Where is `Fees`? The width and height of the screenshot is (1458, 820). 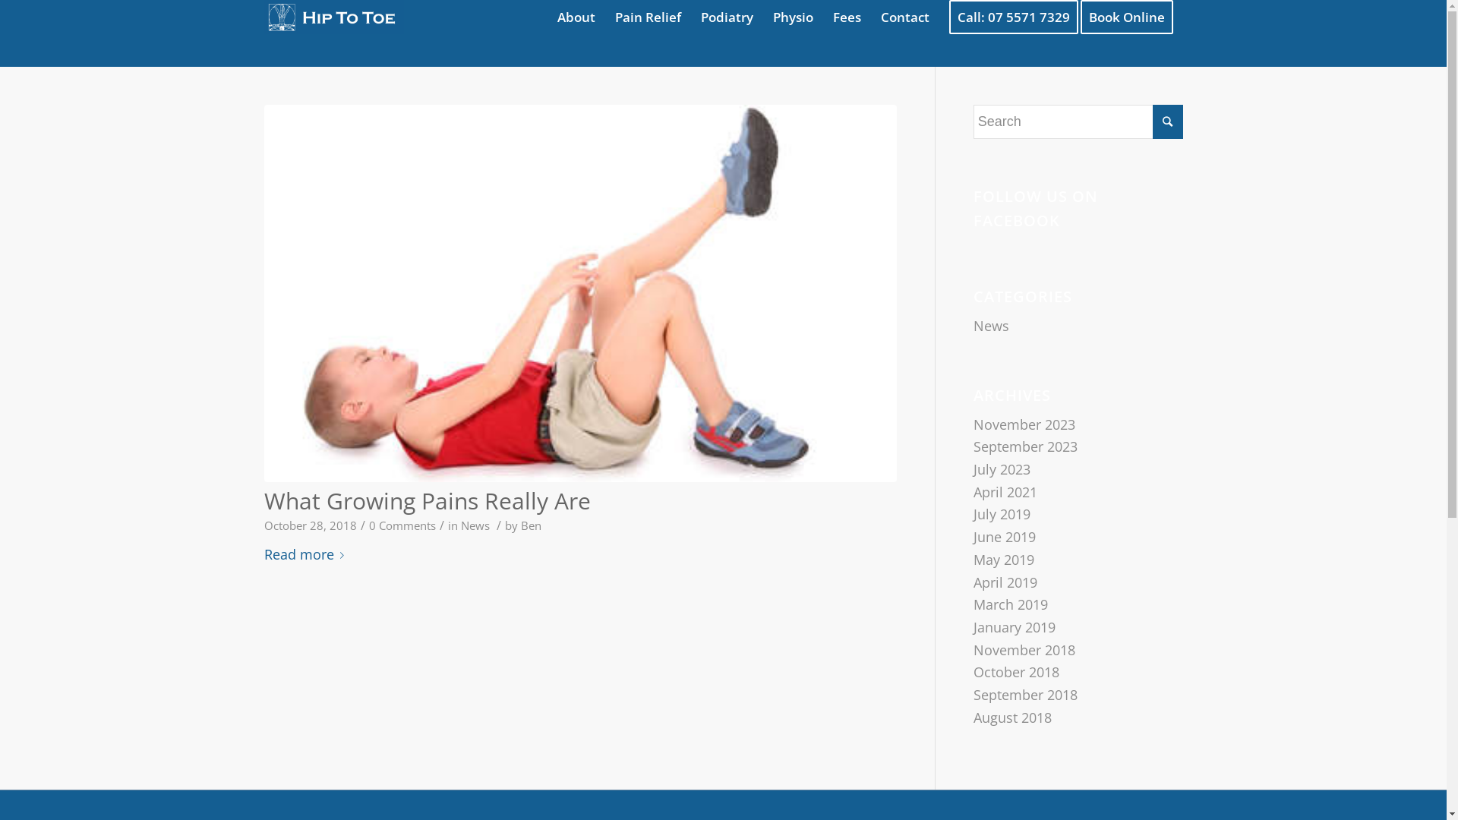
Fees is located at coordinates (847, 17).